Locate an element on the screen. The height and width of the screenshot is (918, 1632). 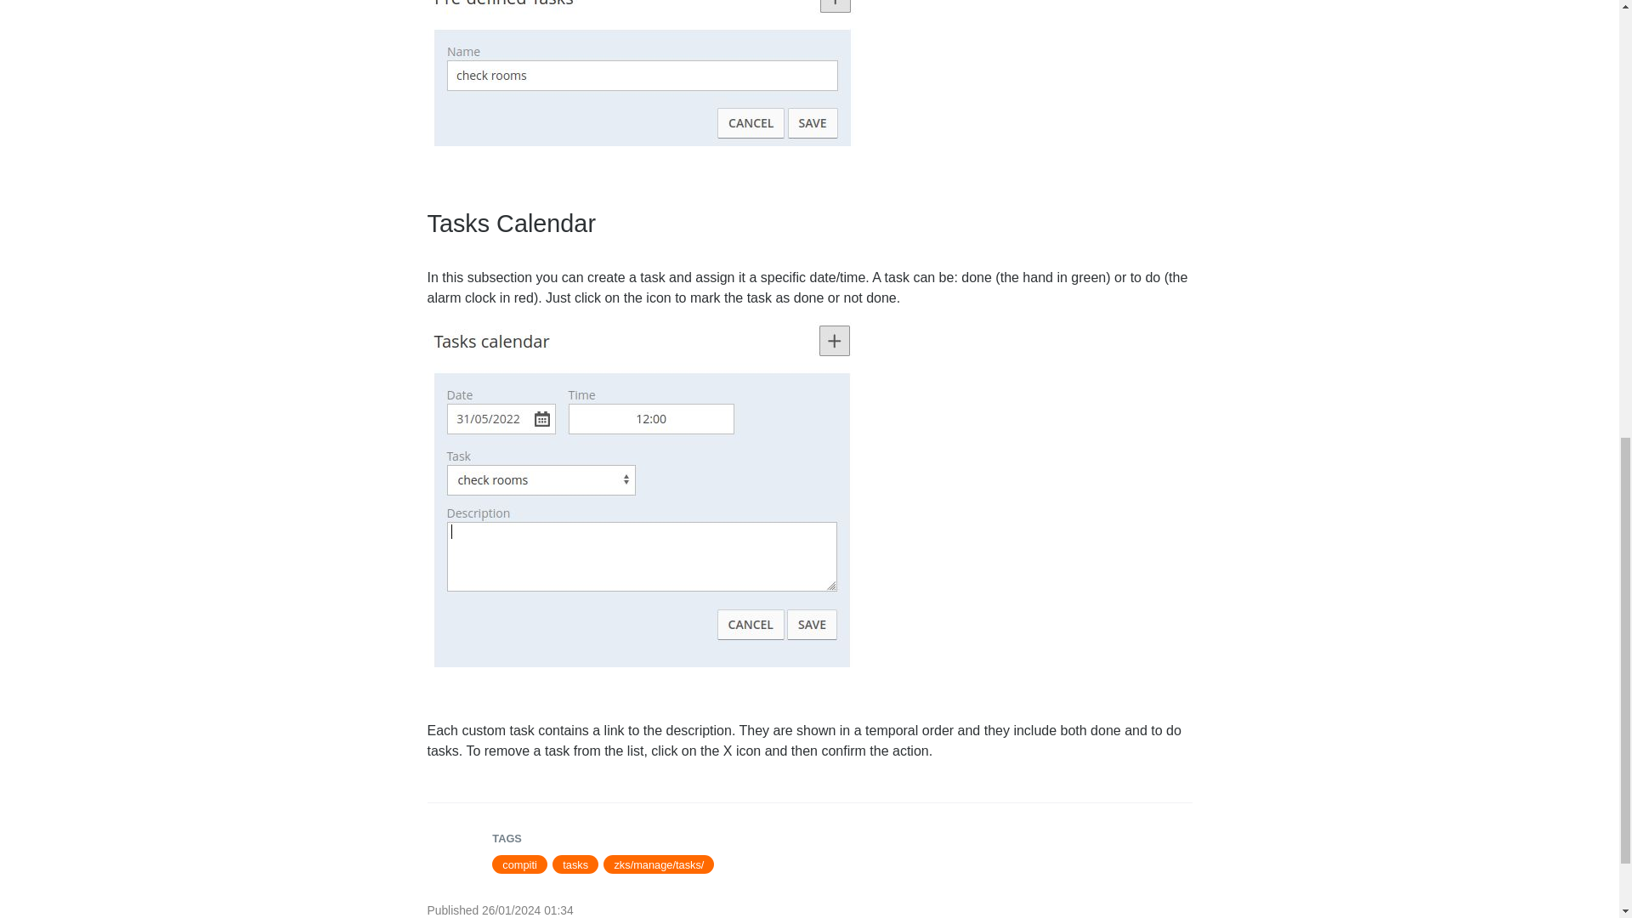
compiti is located at coordinates (519, 864).